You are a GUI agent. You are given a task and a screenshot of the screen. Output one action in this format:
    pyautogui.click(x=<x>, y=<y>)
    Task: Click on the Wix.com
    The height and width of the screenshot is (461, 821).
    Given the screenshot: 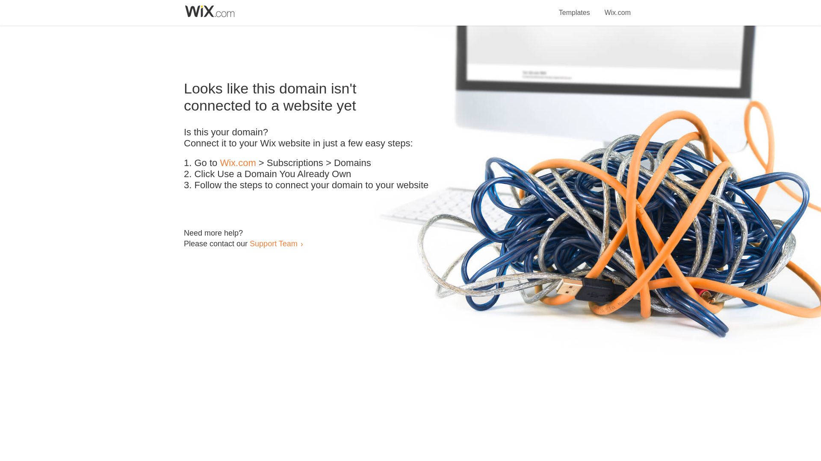 What is the action you would take?
    pyautogui.click(x=617, y=8)
    